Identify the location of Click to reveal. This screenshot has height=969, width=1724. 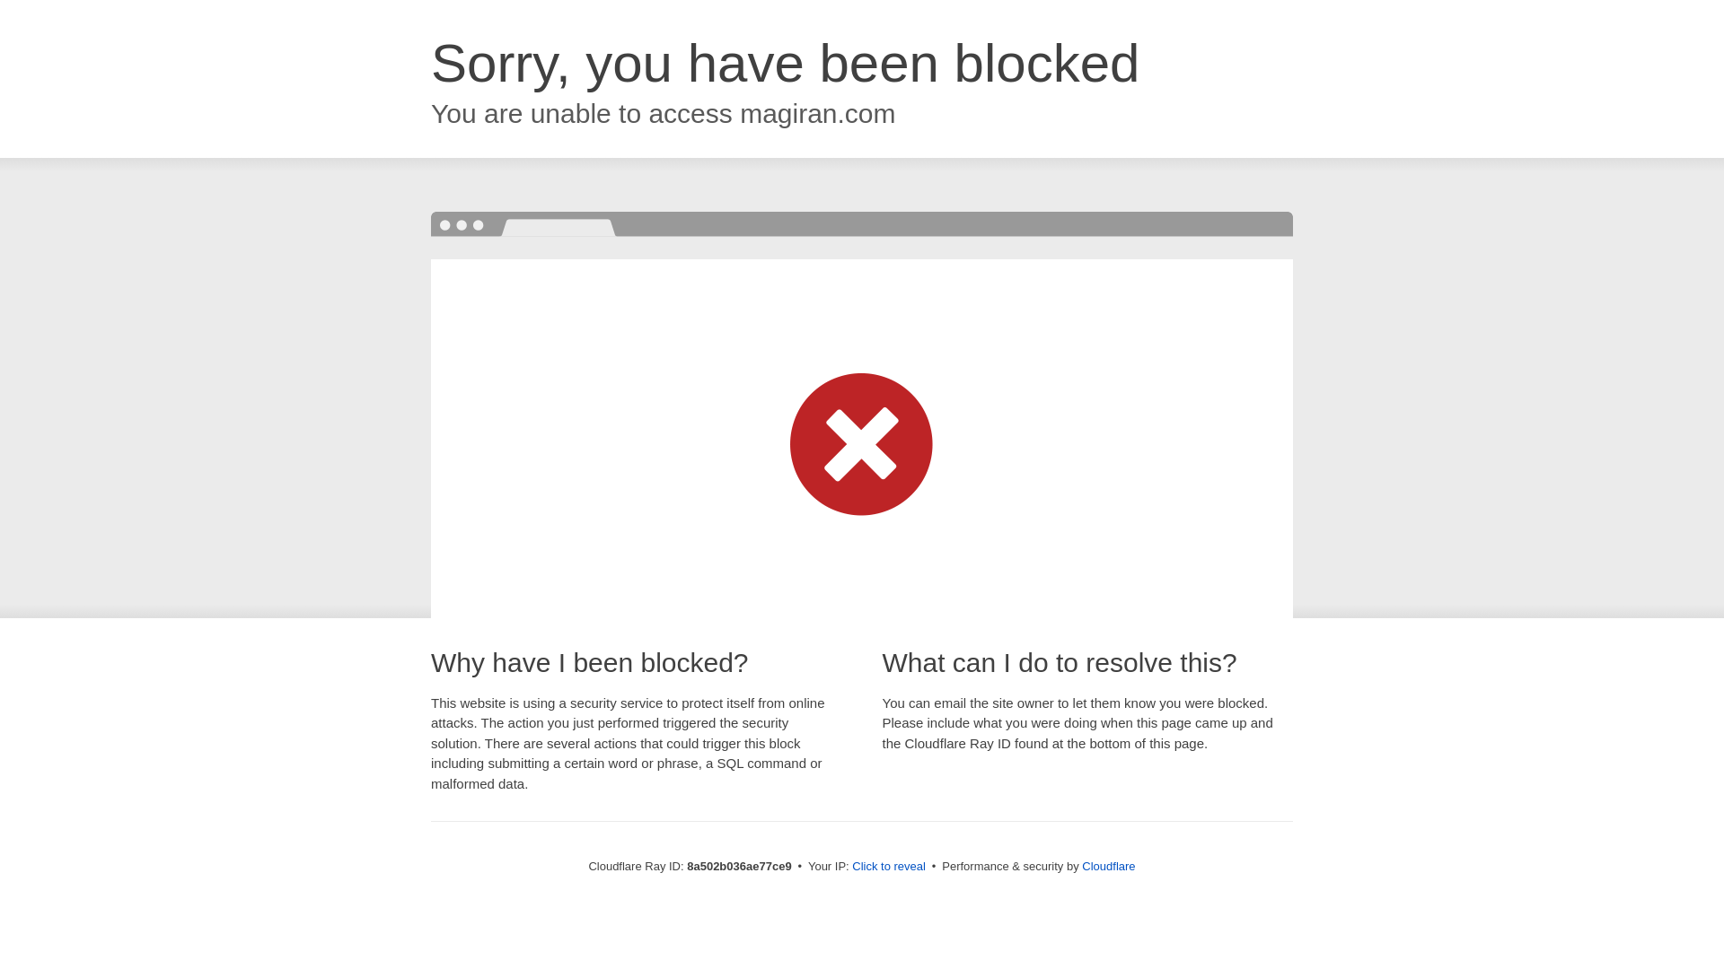
(889, 867).